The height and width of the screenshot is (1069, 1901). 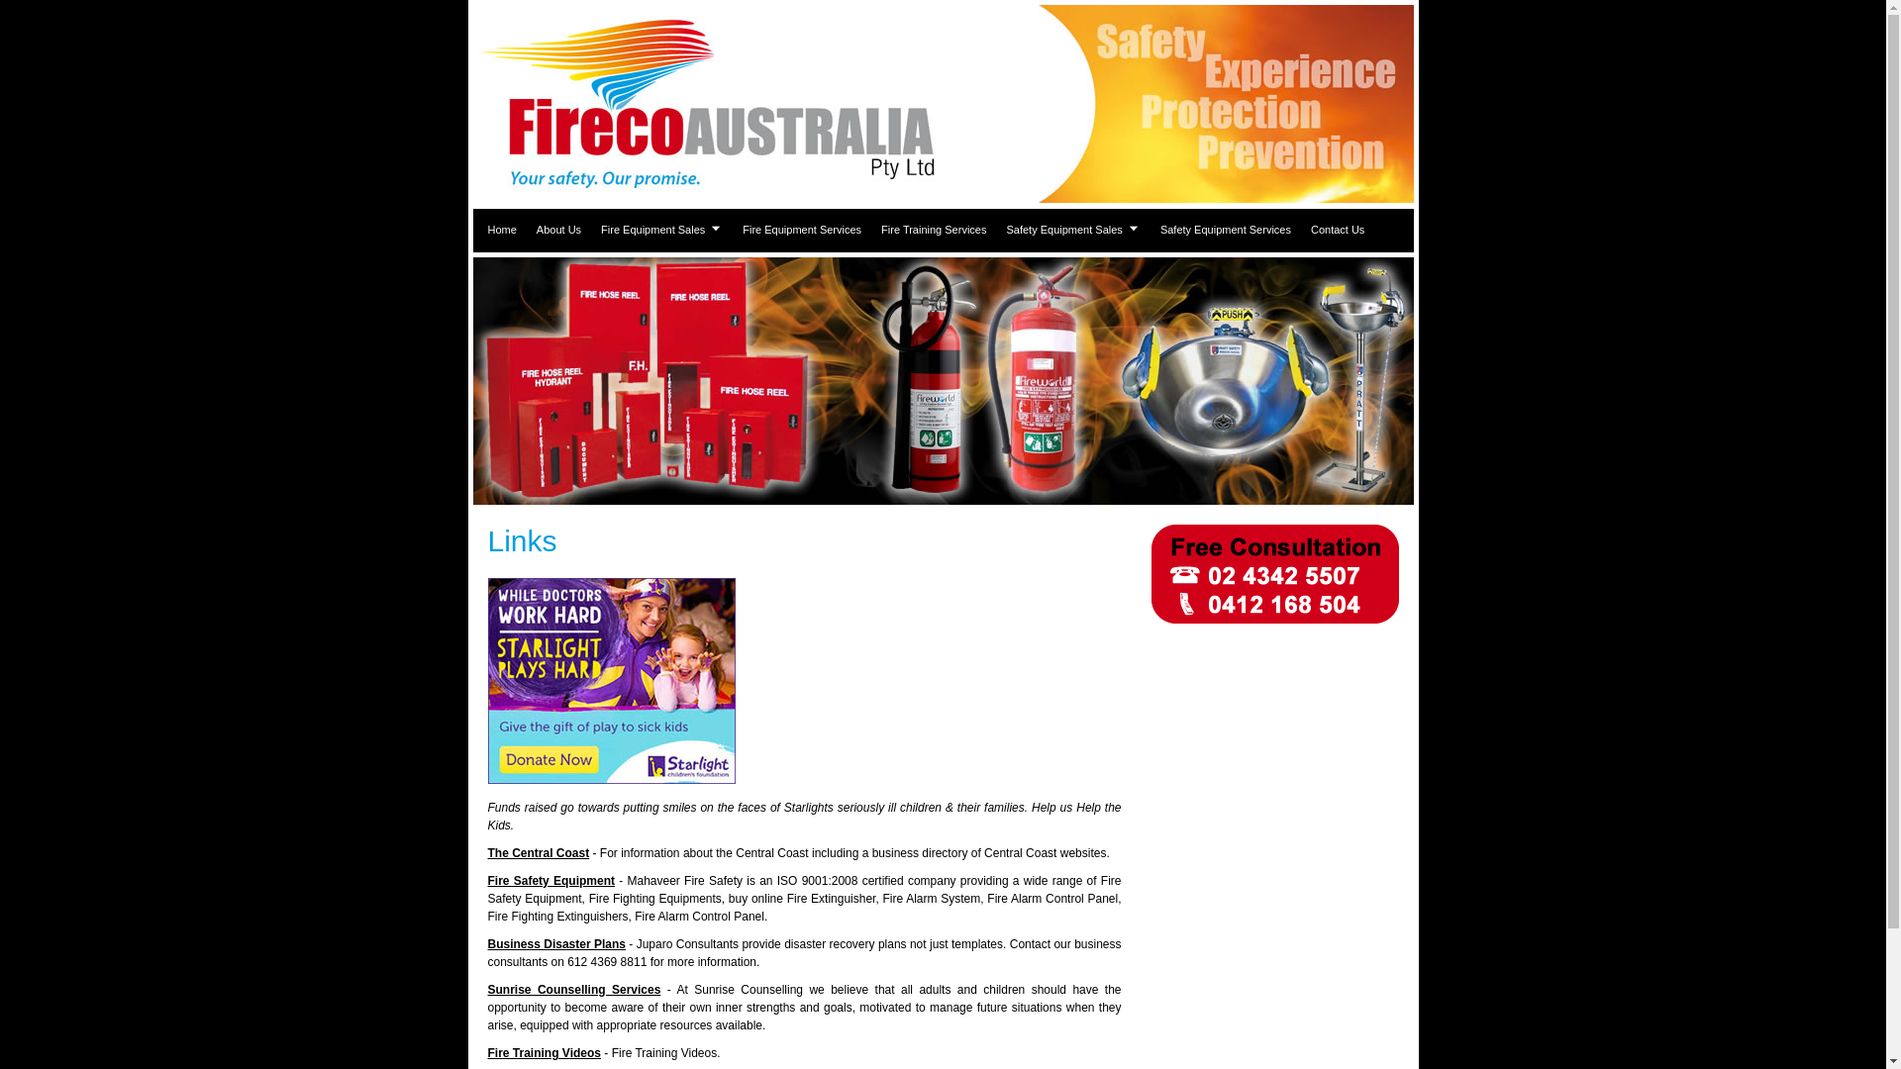 I want to click on Fire Equipment Services, so click(x=802, y=230).